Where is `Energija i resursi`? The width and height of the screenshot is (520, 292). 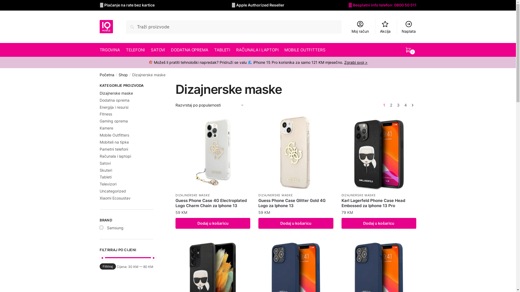 Energija i resursi is located at coordinates (114, 107).